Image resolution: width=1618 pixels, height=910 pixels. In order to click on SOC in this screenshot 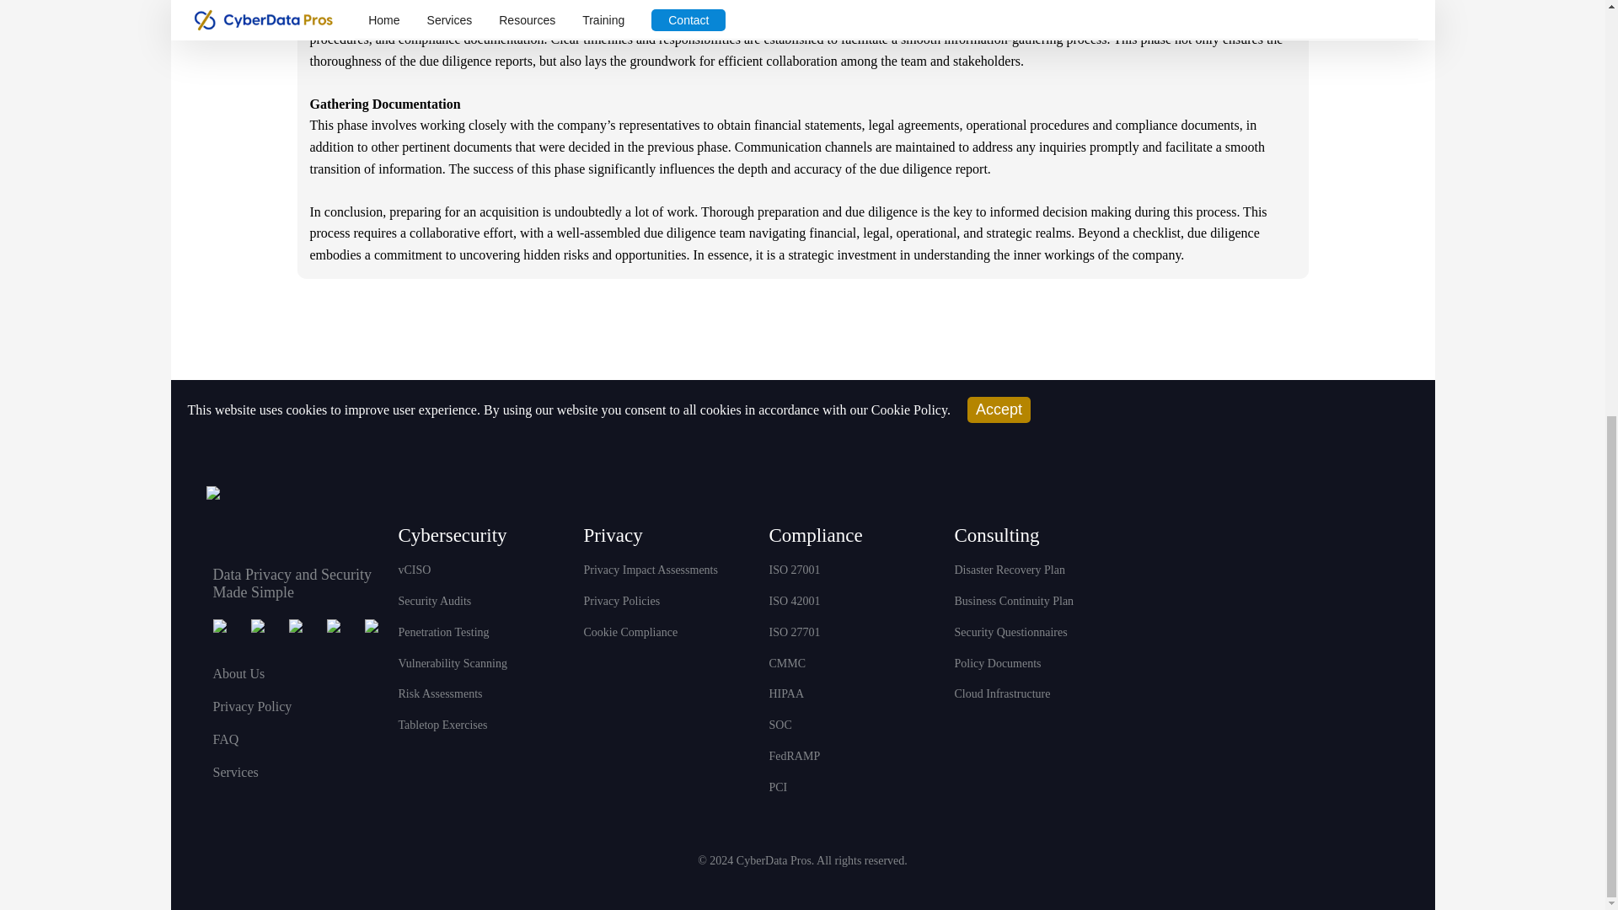, I will do `click(780, 725)`.